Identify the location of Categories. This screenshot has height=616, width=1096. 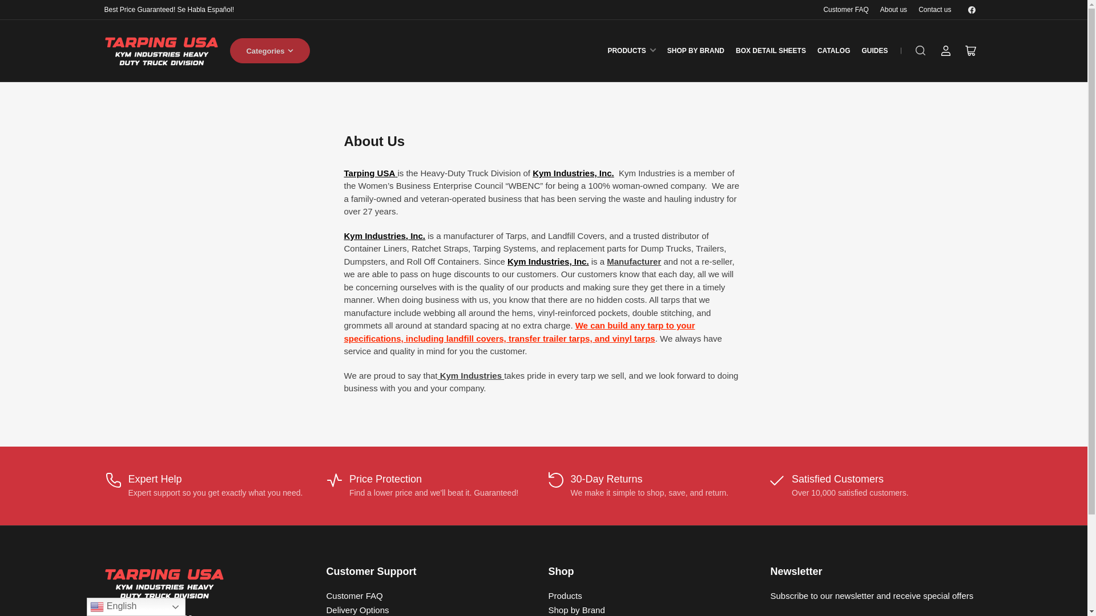
(269, 50).